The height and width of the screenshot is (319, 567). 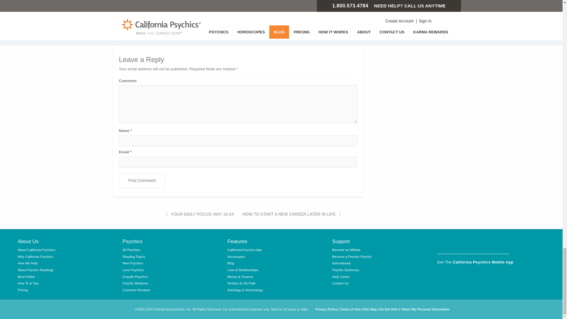 I want to click on Post Comment, so click(x=142, y=181).